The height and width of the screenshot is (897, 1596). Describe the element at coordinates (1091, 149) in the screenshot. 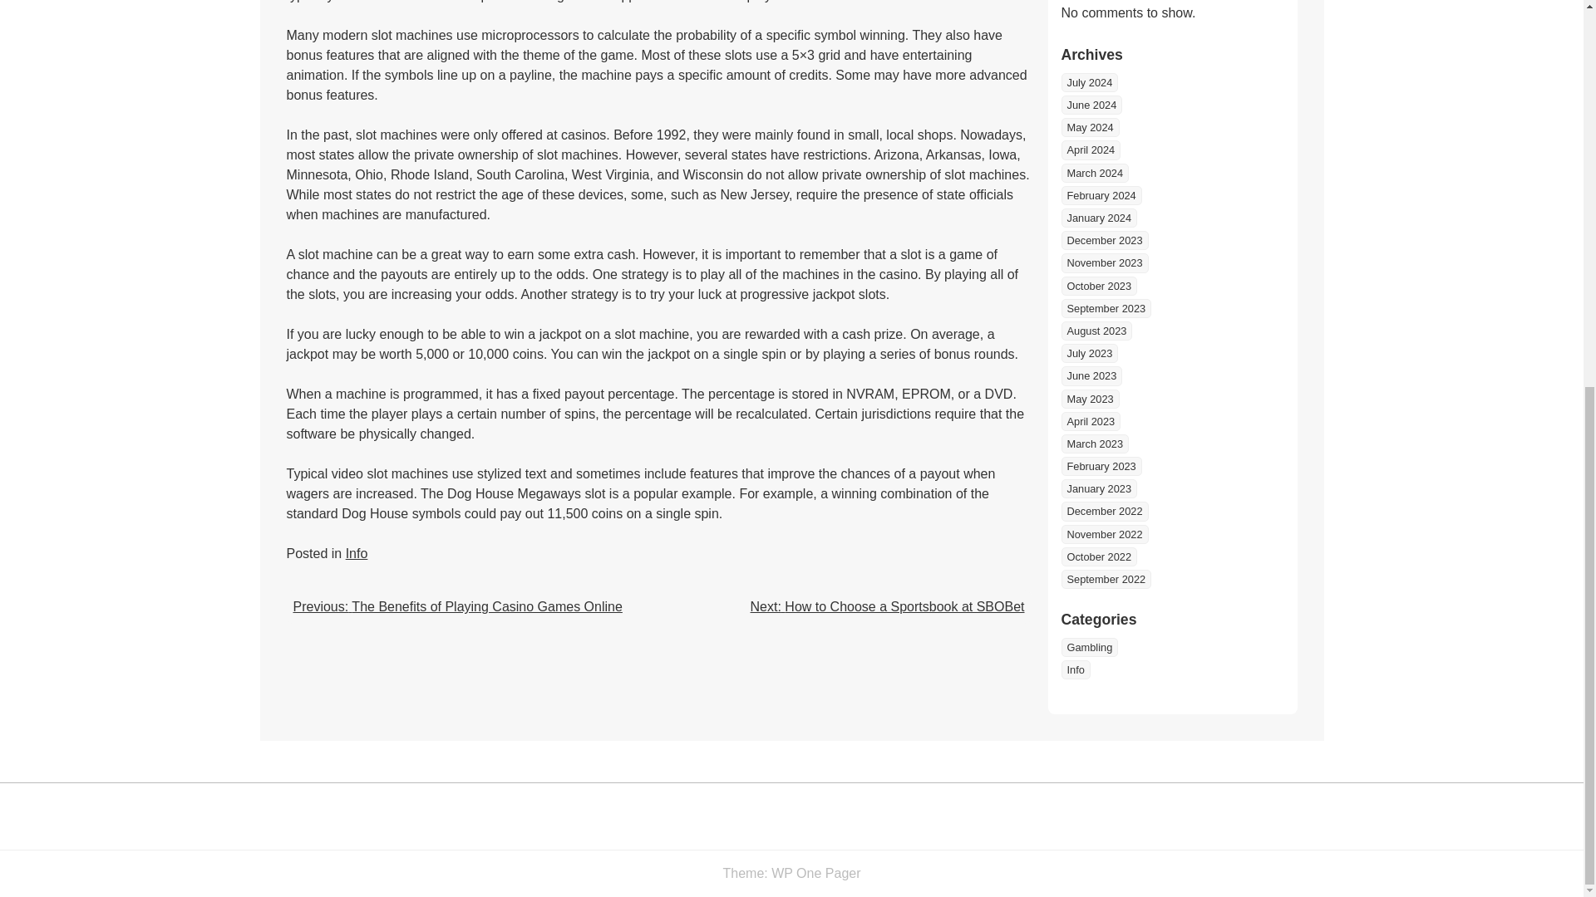

I see `April 2024` at that location.